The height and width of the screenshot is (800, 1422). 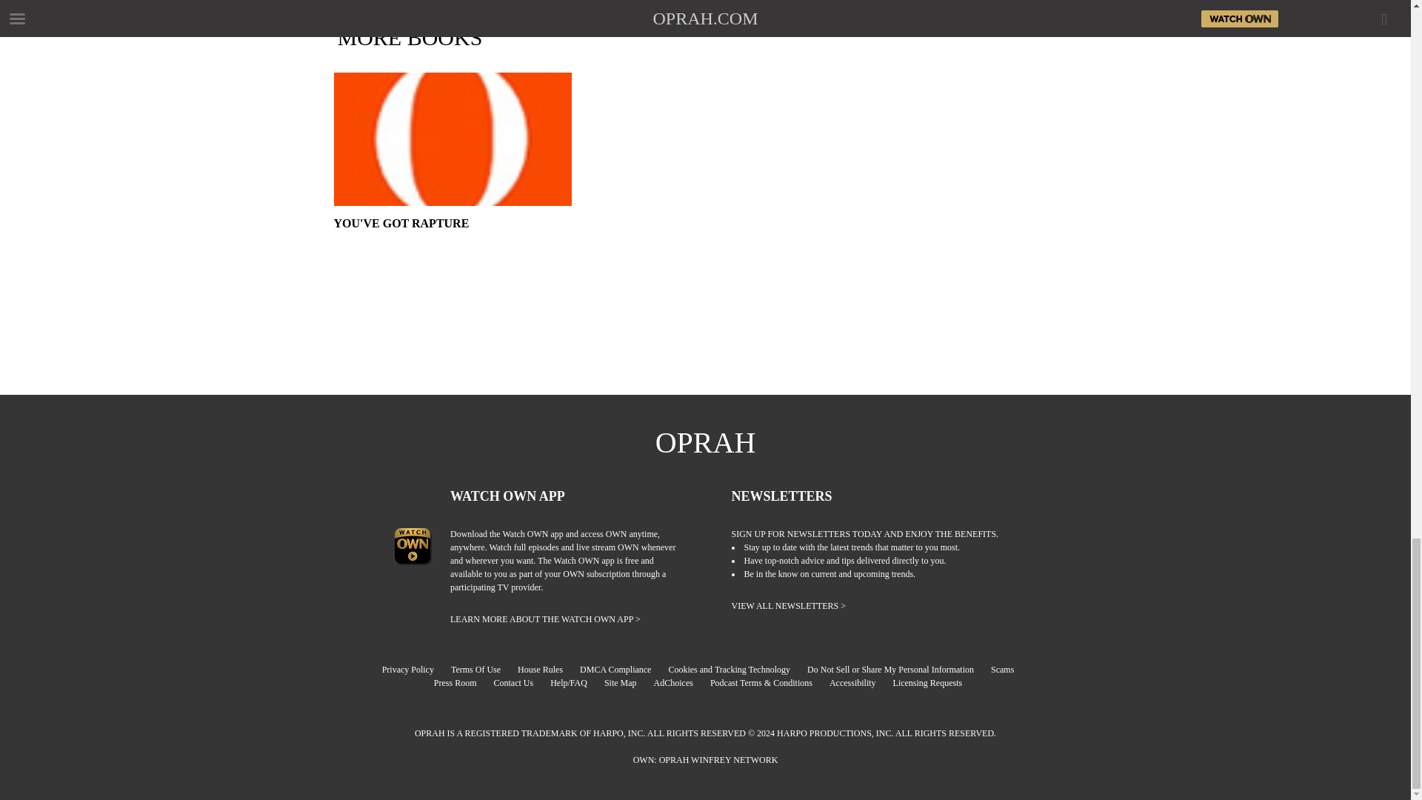 What do you see at coordinates (547, 670) in the screenshot?
I see `House Rules` at bounding box center [547, 670].